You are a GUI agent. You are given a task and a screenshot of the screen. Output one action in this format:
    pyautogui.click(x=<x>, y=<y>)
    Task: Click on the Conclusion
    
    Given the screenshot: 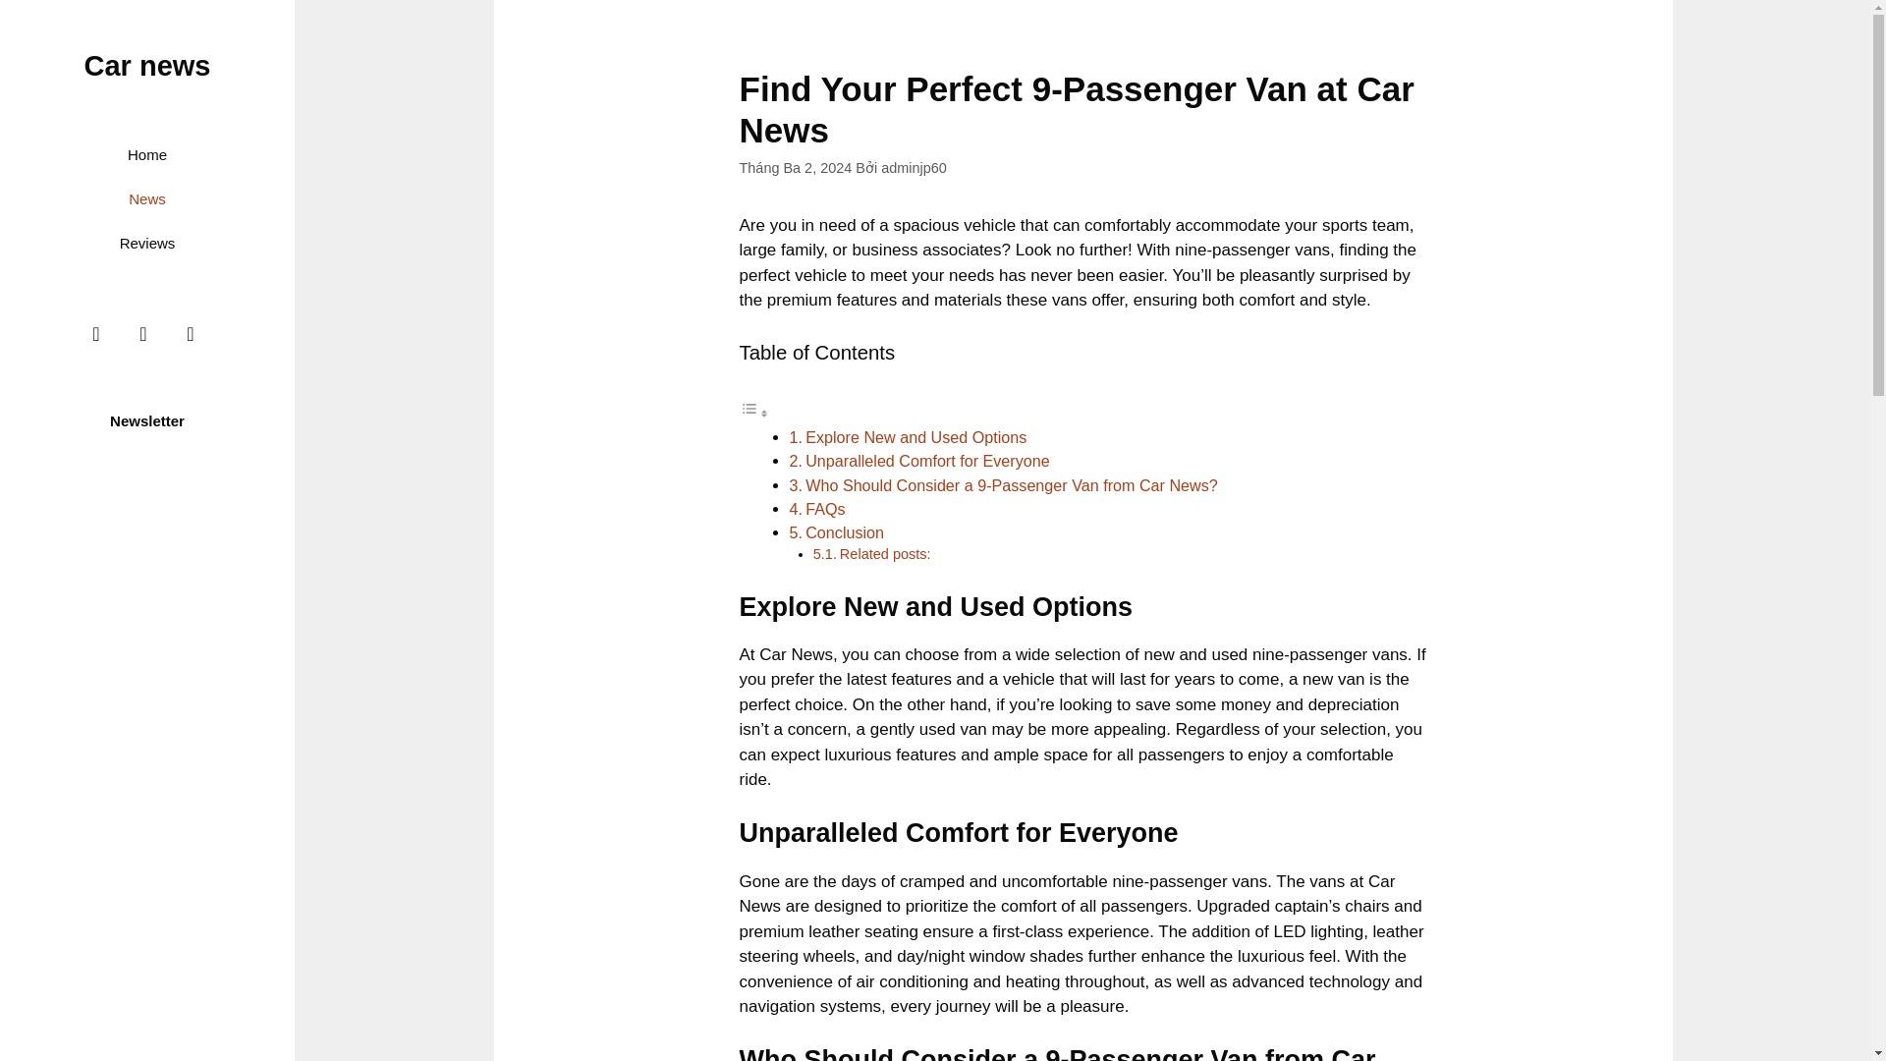 What is the action you would take?
    pyautogui.click(x=845, y=532)
    